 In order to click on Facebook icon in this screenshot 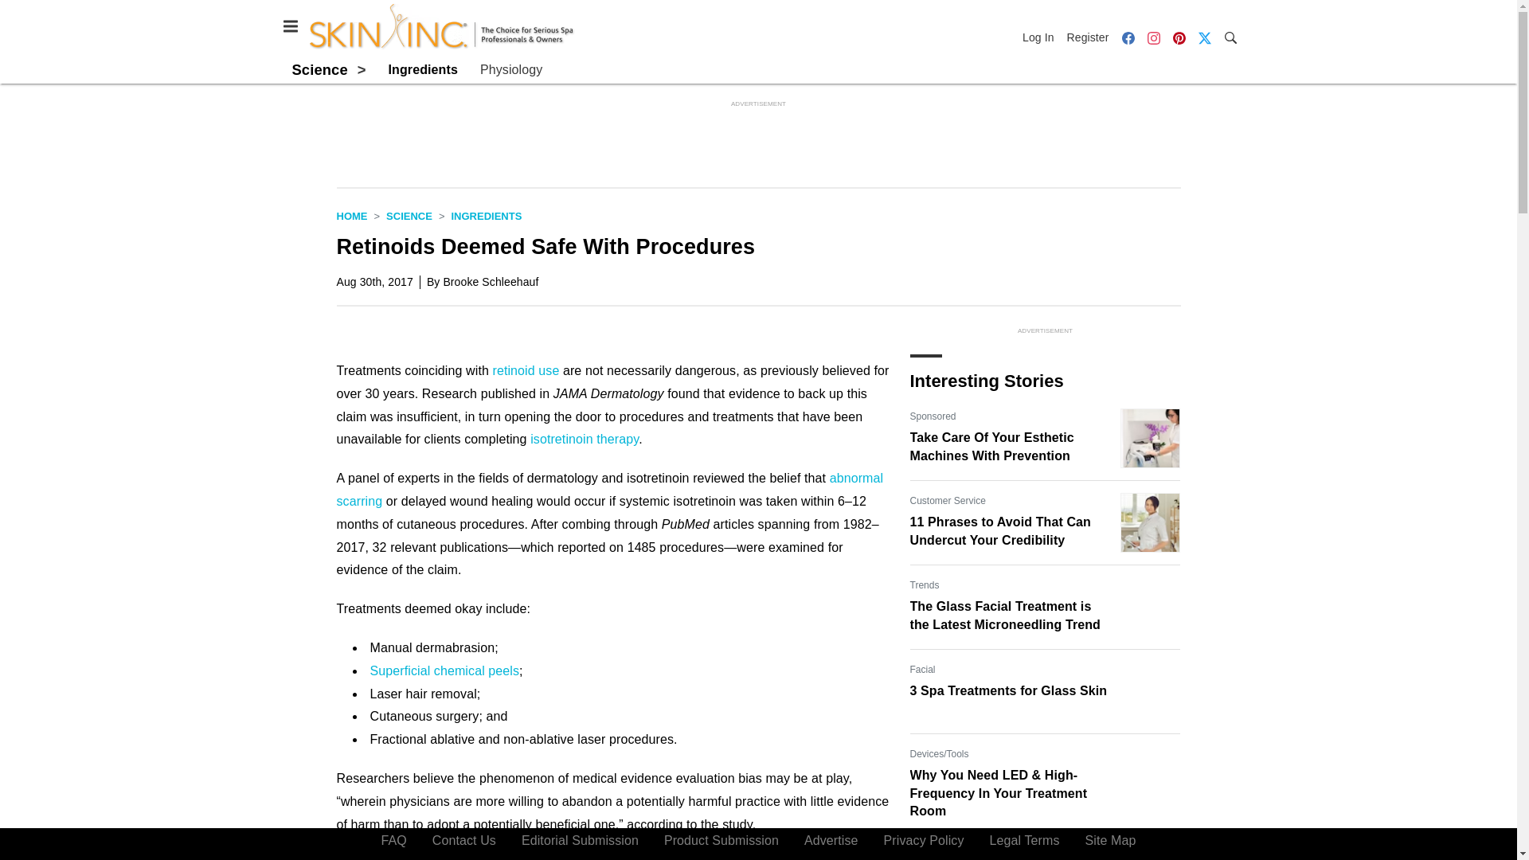, I will do `click(1128, 37)`.